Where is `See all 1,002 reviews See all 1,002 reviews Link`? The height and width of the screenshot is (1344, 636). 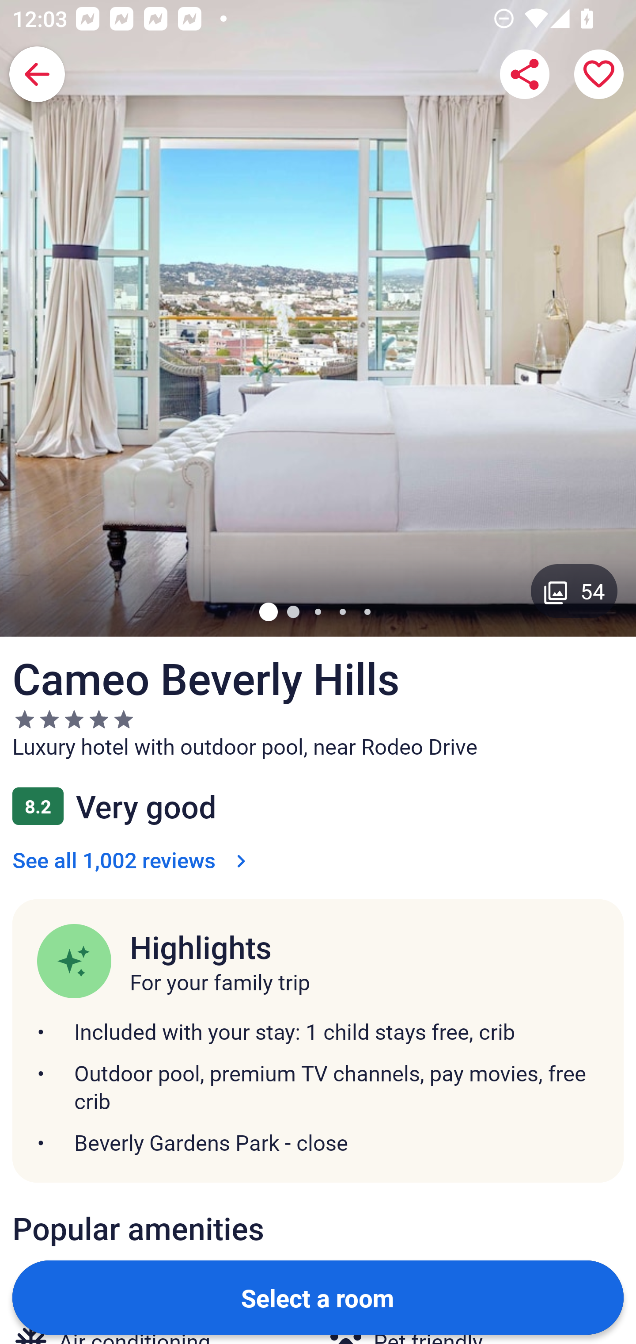 See all 1,002 reviews See all 1,002 reviews Link is located at coordinates (132, 859).